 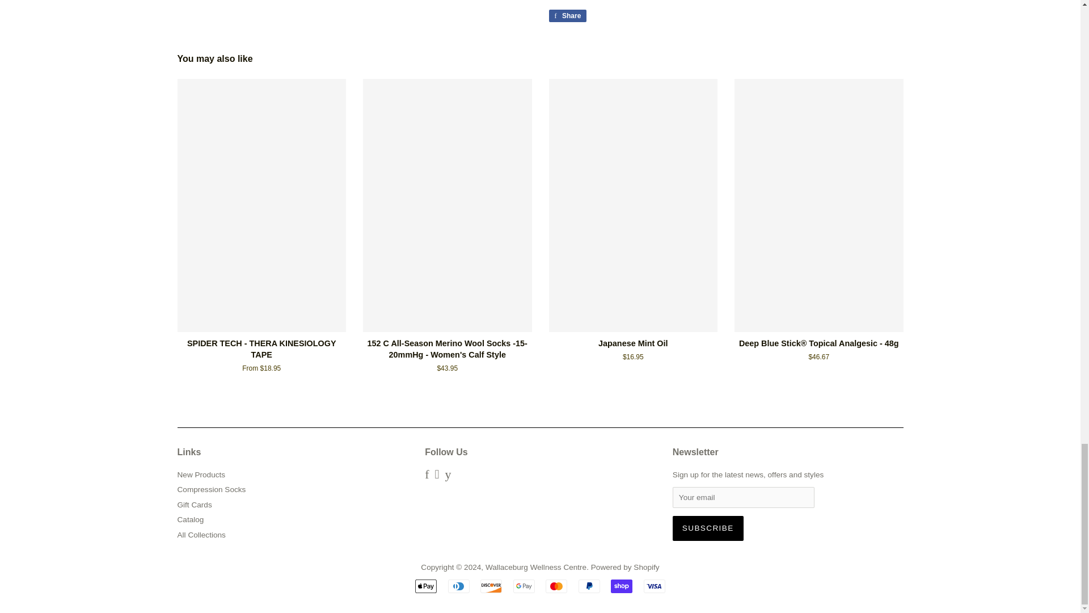 What do you see at coordinates (211, 489) in the screenshot?
I see `Compression Socks` at bounding box center [211, 489].